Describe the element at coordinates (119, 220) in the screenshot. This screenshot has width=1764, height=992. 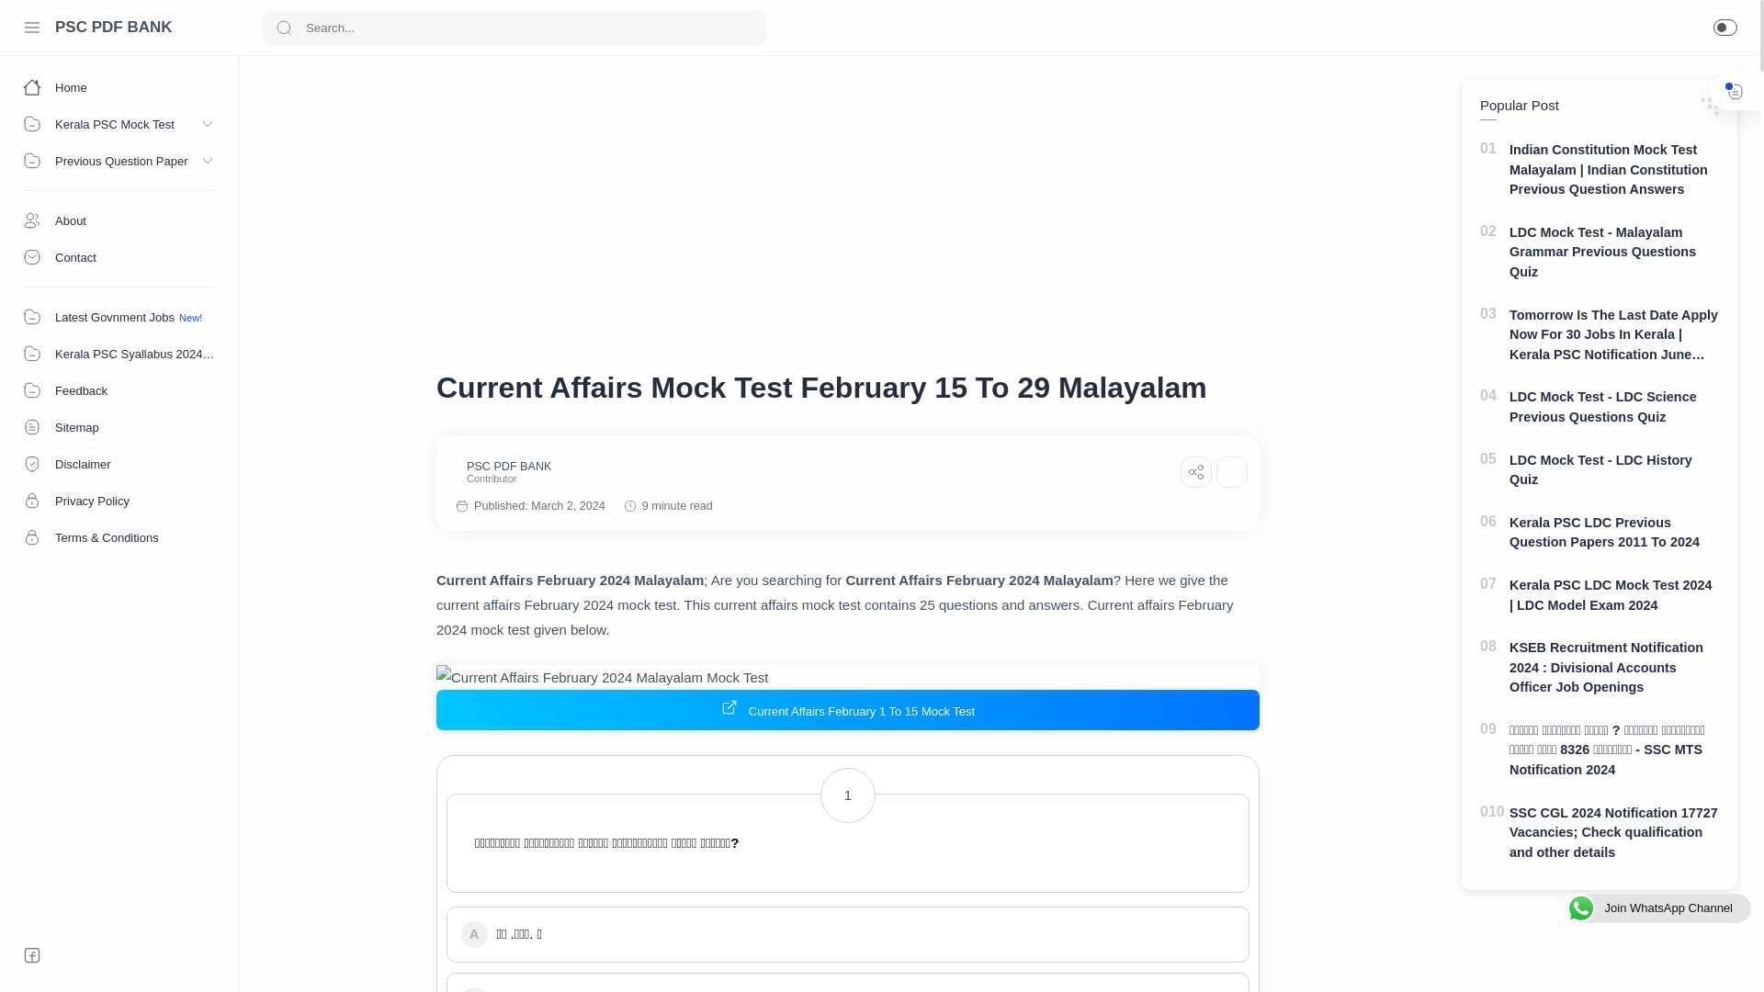
I see `About` at that location.